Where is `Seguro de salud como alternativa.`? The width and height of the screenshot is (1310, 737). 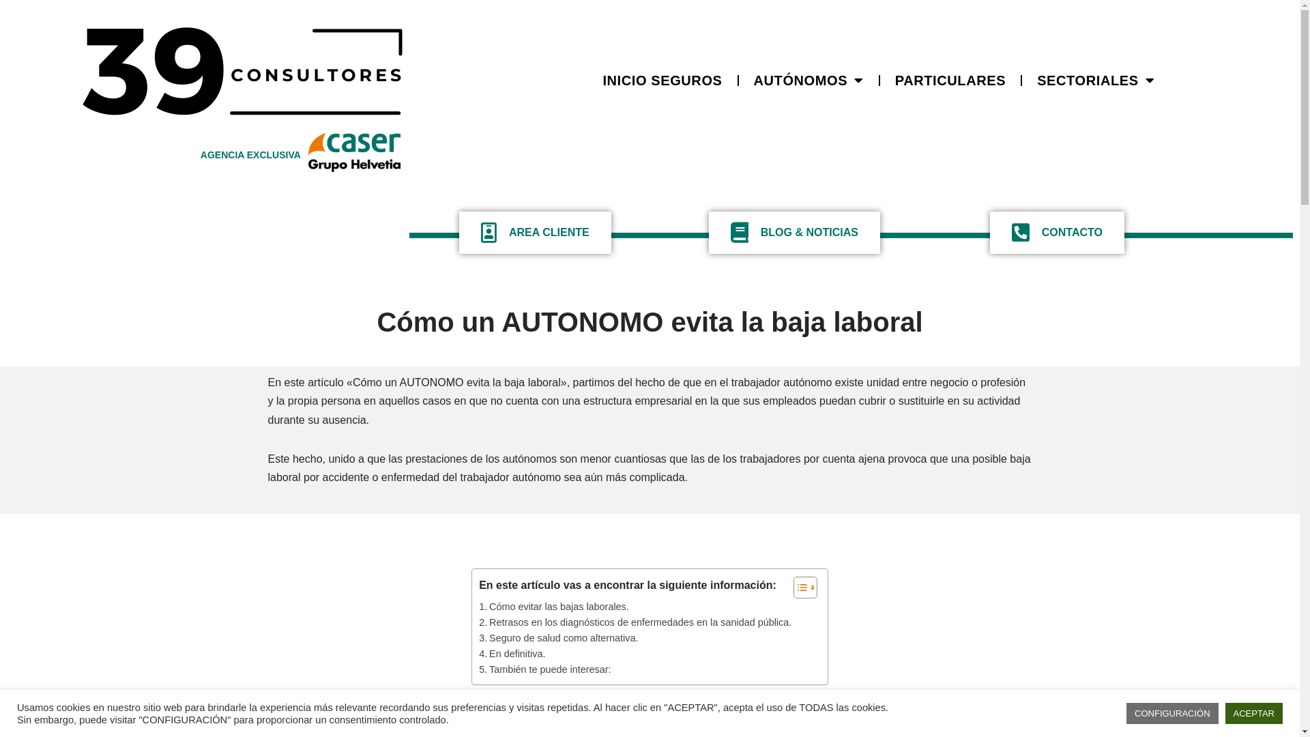 Seguro de salud como alternativa. is located at coordinates (558, 639).